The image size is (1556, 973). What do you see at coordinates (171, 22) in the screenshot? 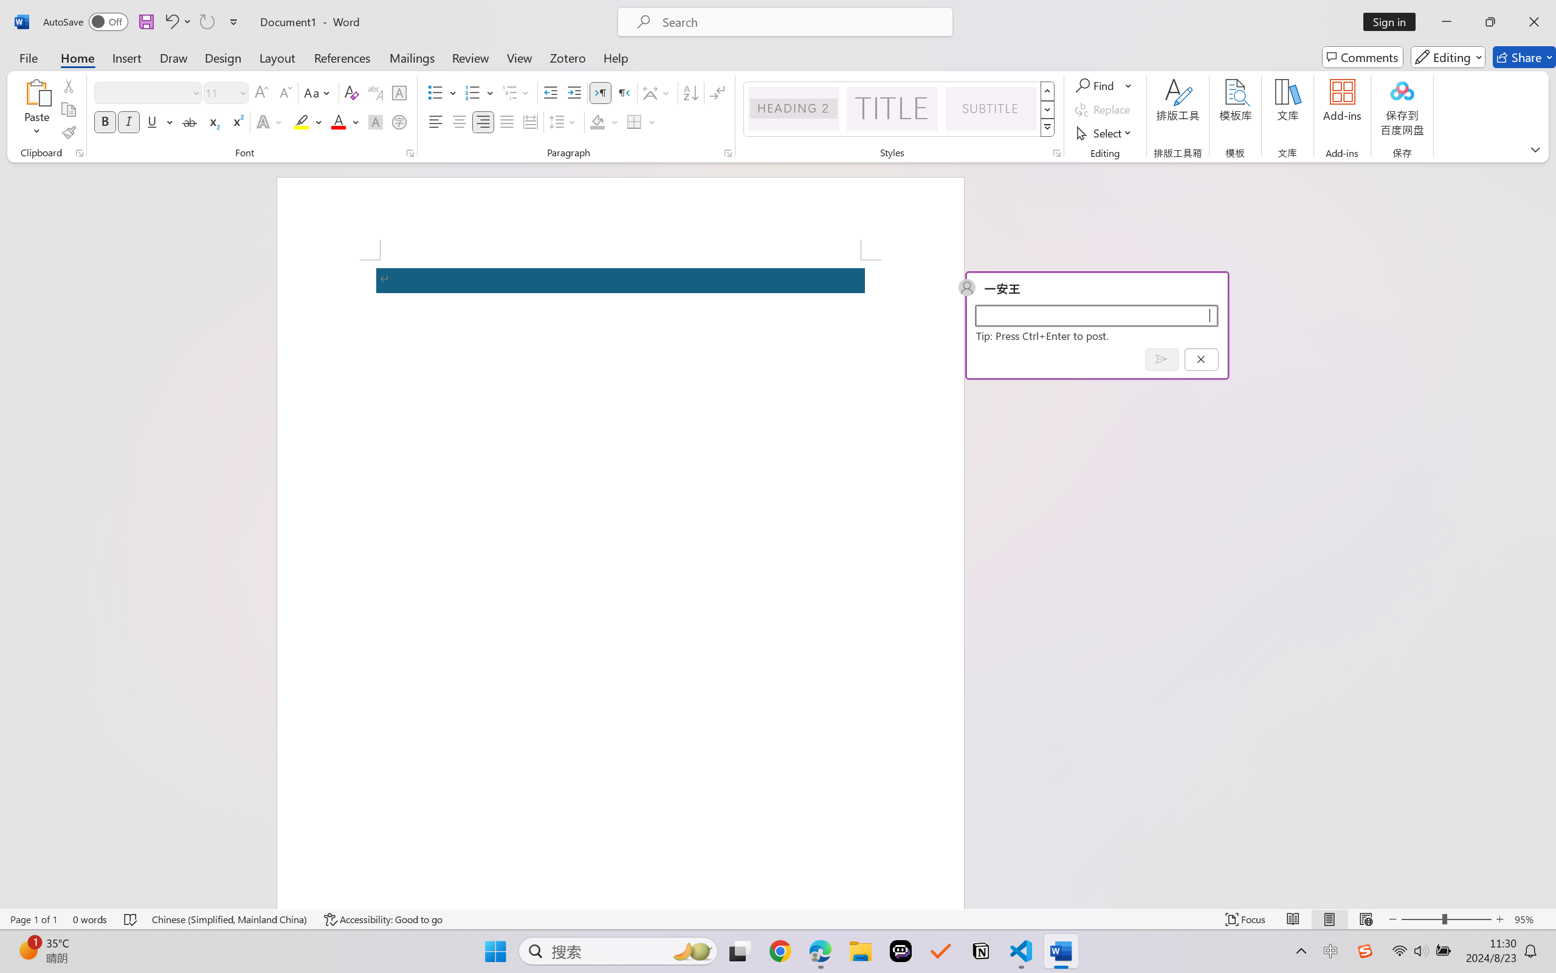
I see `Undo` at bounding box center [171, 22].